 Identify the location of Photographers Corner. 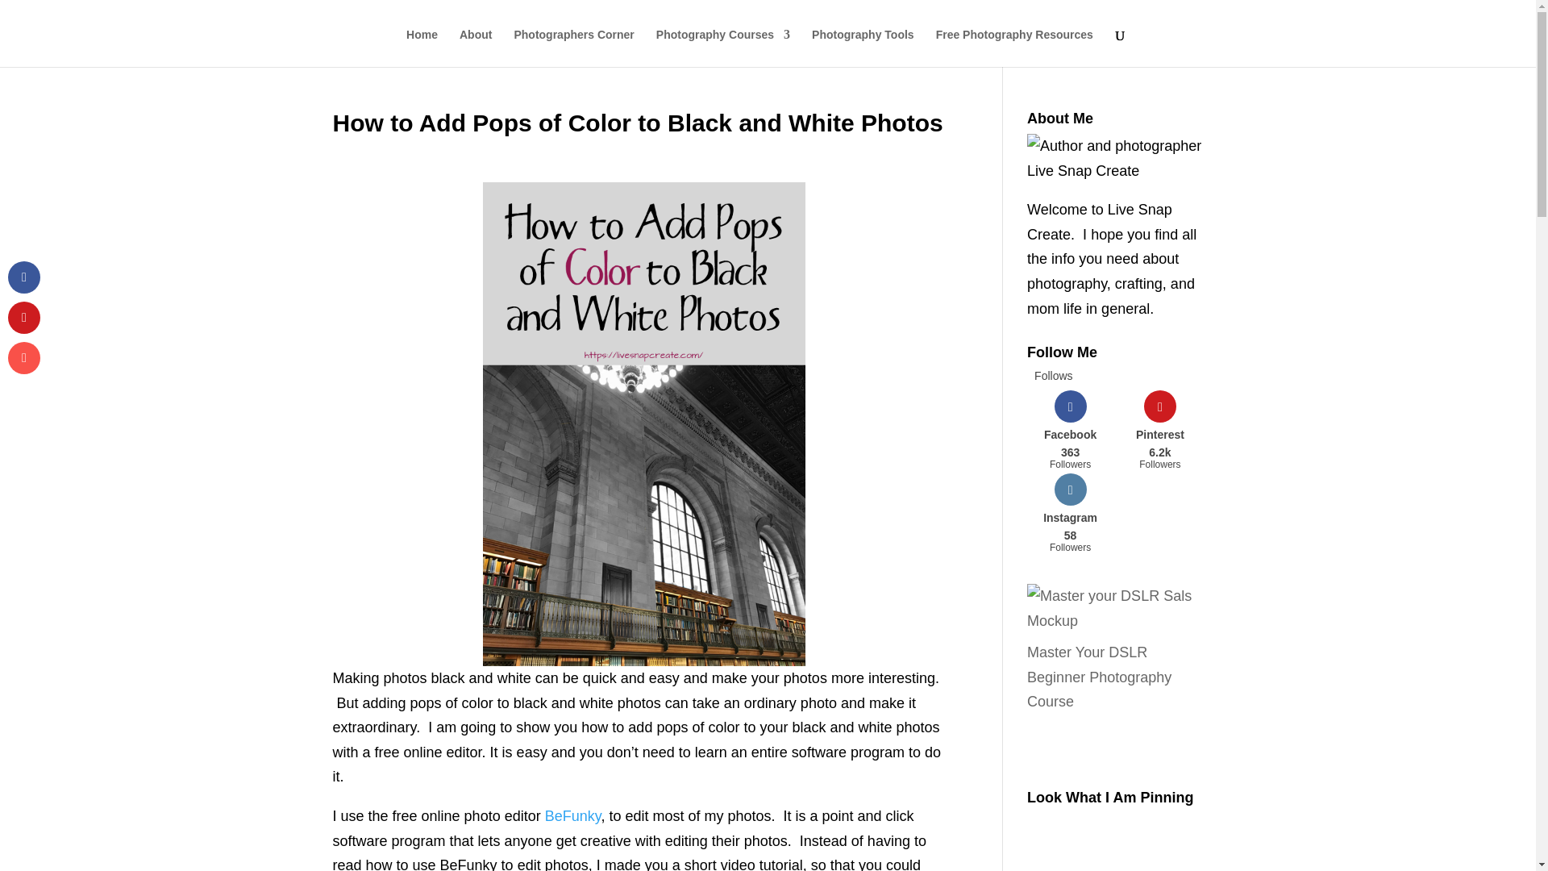
(1070, 513).